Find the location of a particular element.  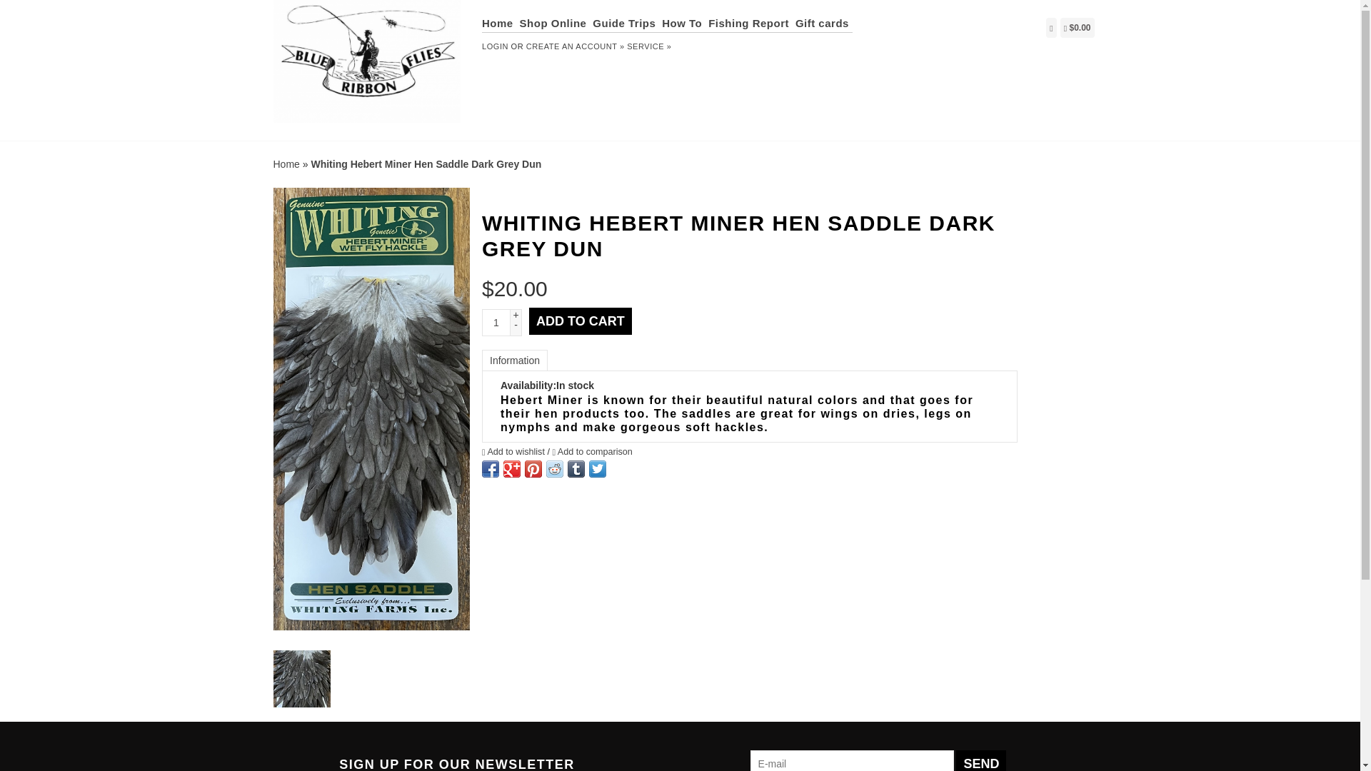

1 is located at coordinates (496, 323).